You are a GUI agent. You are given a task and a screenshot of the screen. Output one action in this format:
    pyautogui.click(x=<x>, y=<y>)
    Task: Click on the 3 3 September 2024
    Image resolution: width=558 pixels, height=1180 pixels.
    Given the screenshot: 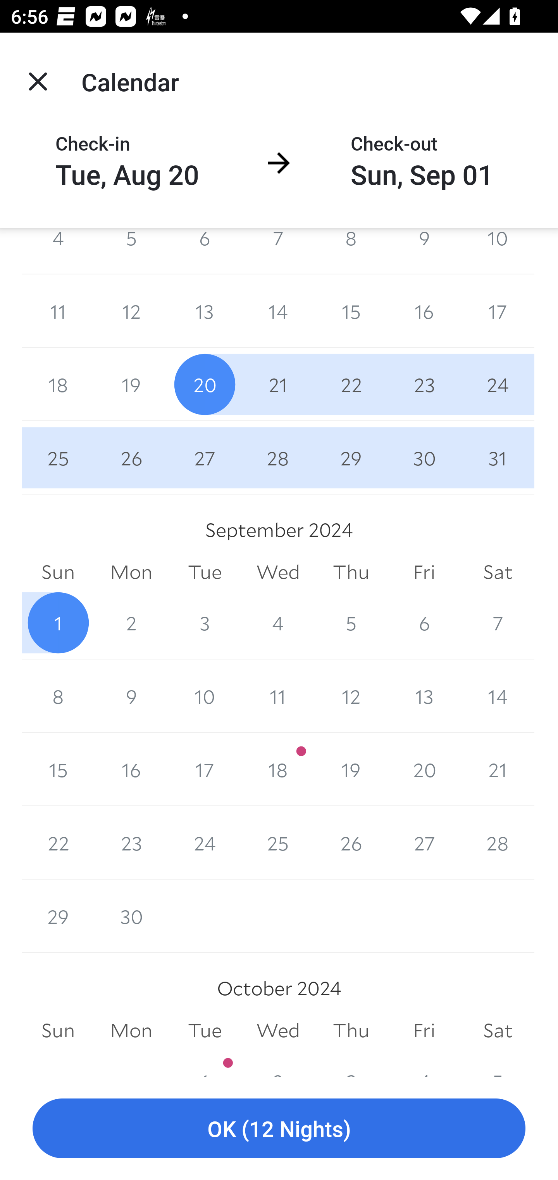 What is the action you would take?
    pyautogui.click(x=205, y=623)
    